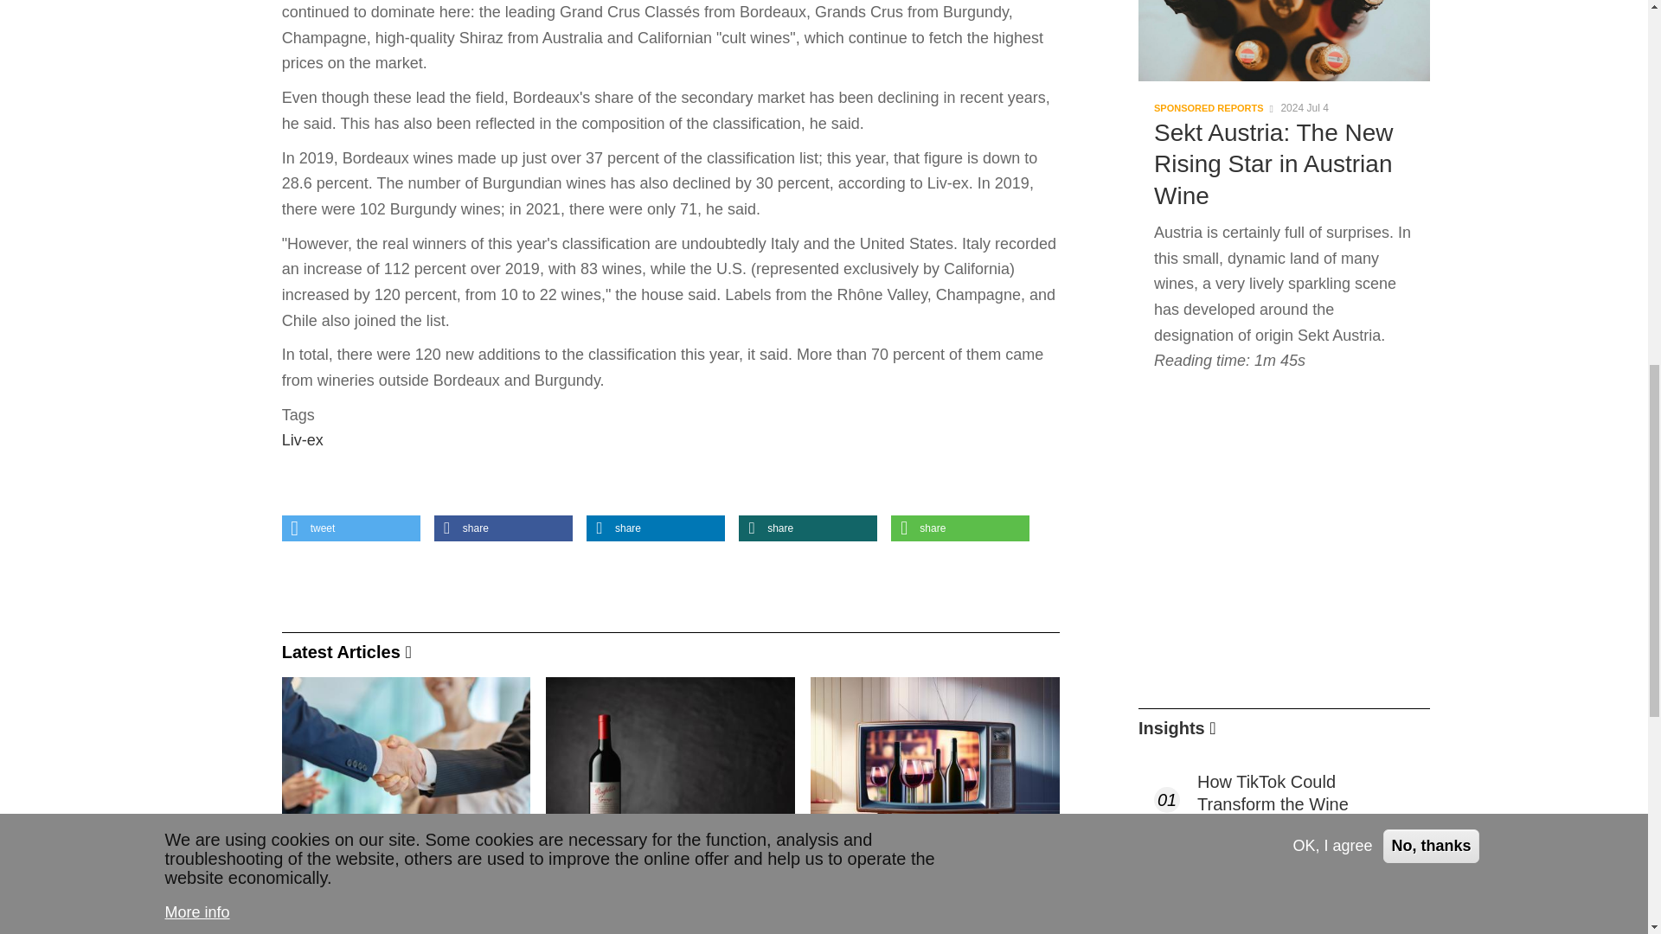 The height and width of the screenshot is (934, 1661). I want to click on Share on LinkedIn, so click(655, 528).